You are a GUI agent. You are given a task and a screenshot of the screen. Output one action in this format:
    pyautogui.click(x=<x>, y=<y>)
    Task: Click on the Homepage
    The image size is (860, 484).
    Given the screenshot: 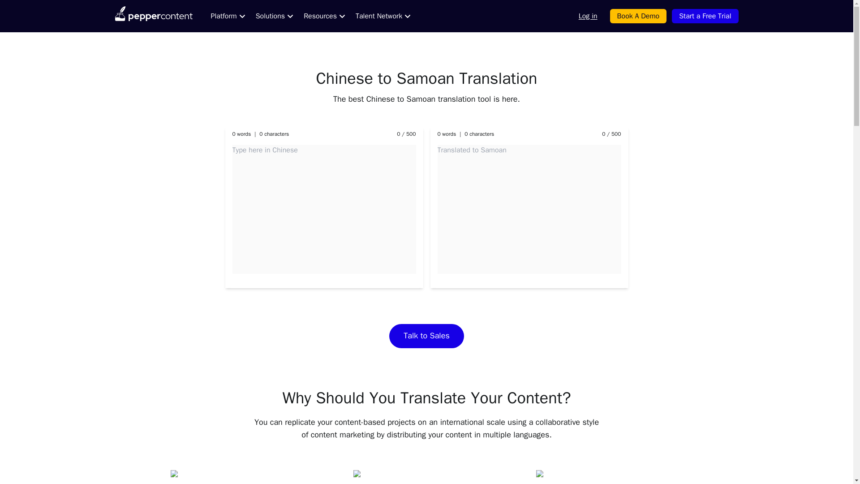 What is the action you would take?
    pyautogui.click(x=153, y=16)
    